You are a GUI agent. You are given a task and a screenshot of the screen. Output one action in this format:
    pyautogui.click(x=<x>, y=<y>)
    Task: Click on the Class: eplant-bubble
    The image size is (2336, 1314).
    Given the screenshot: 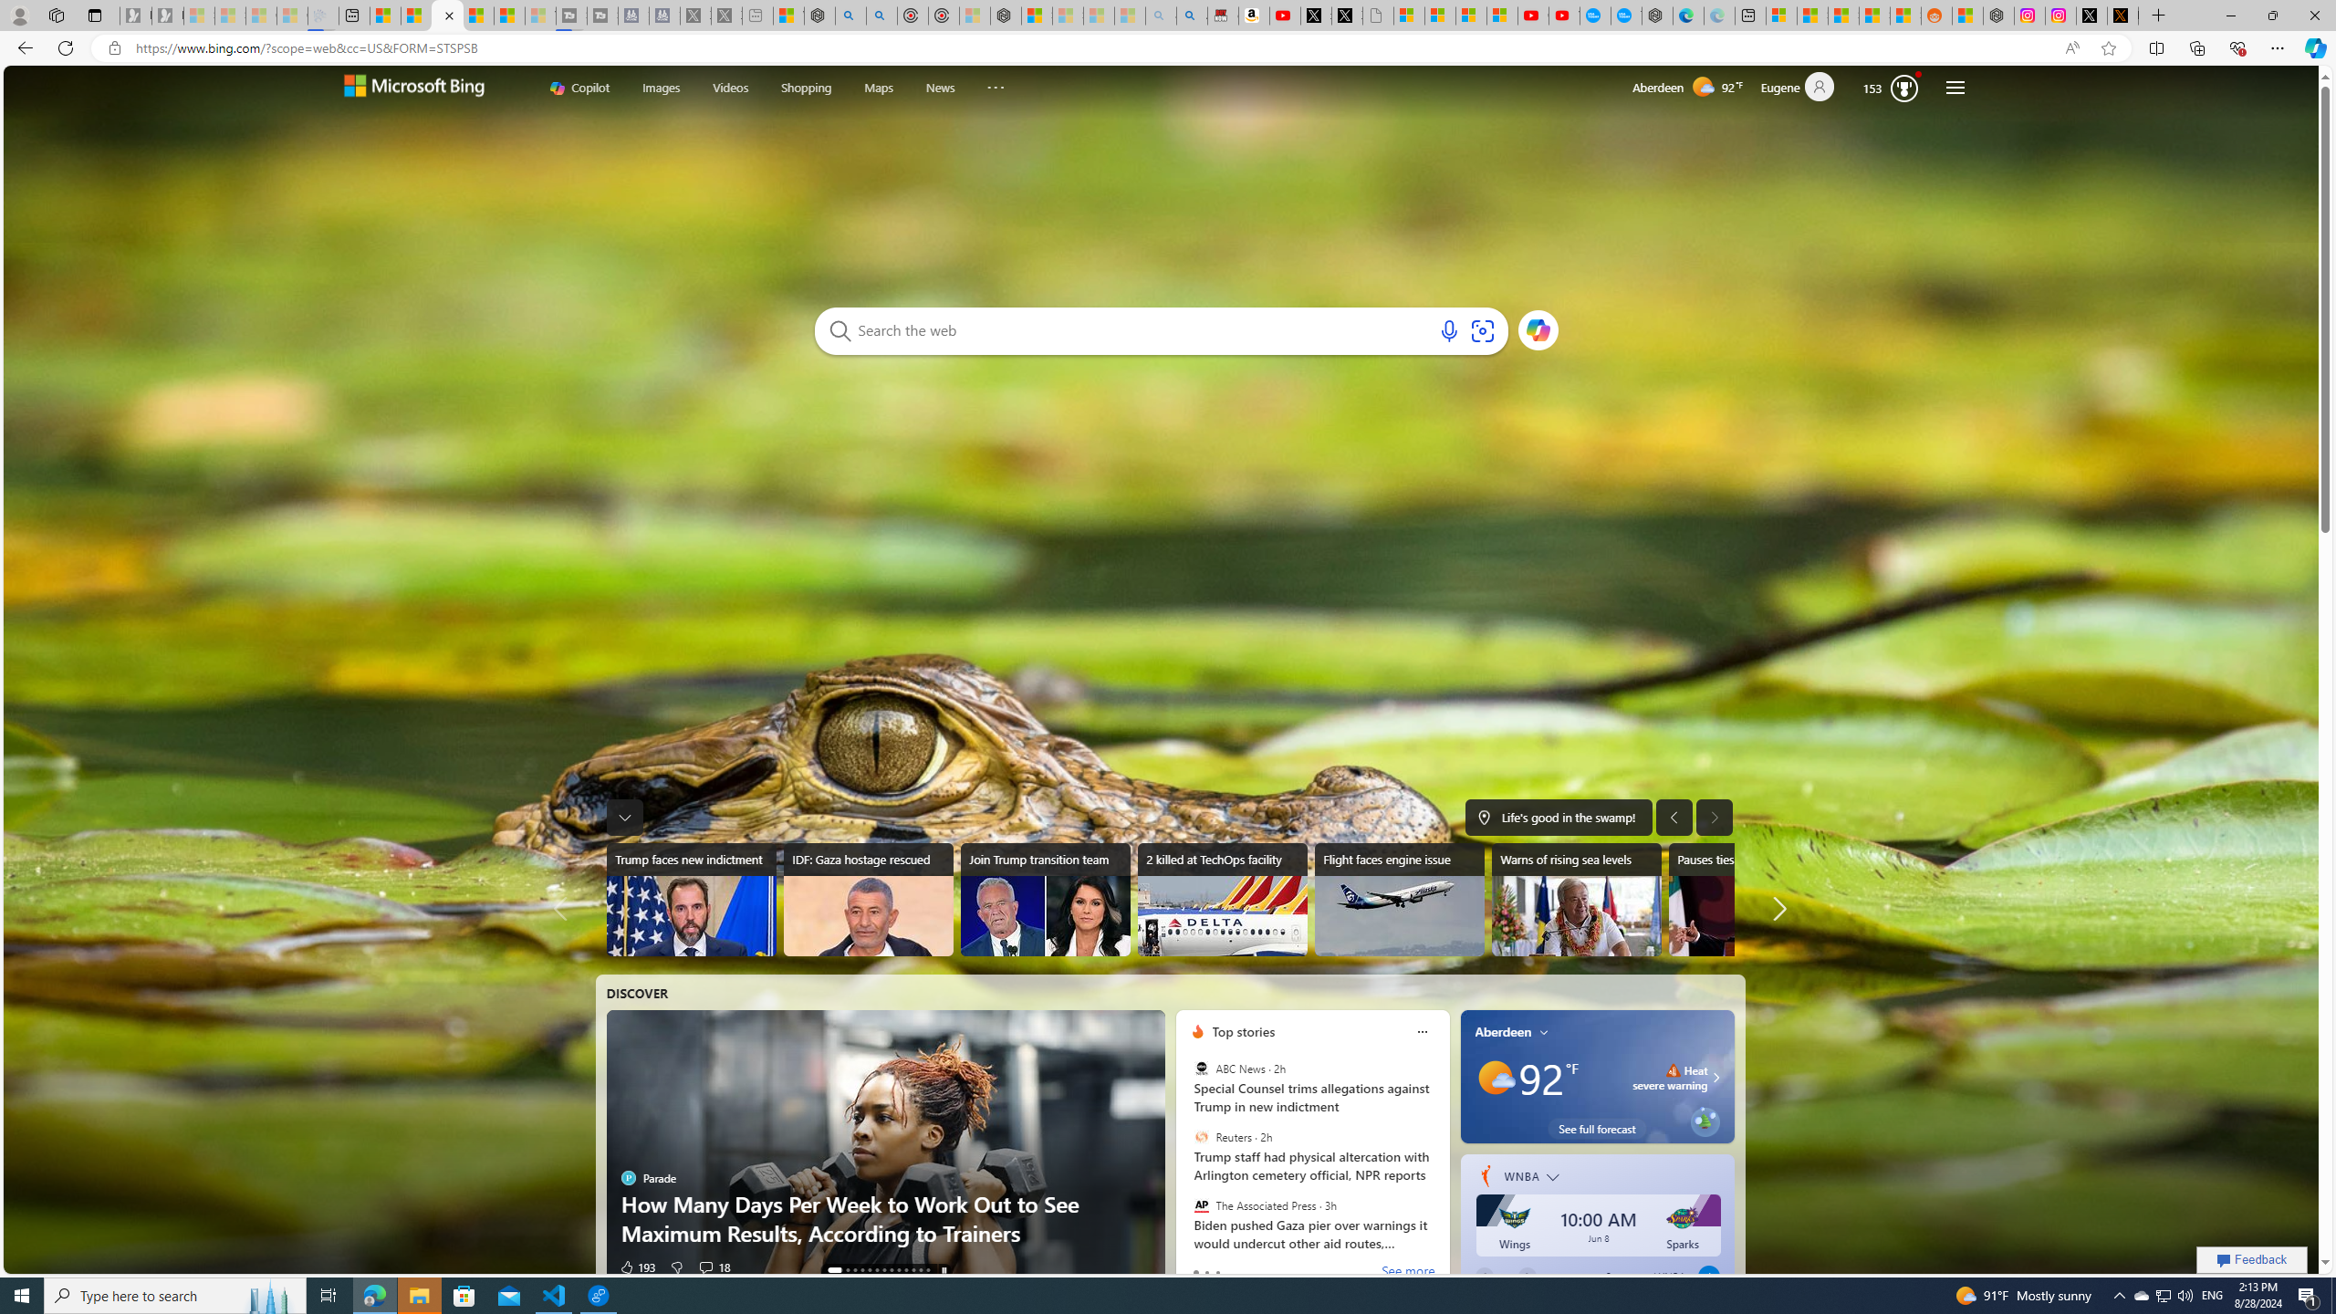 What is the action you would take?
    pyautogui.click(x=1704, y=1121)
    